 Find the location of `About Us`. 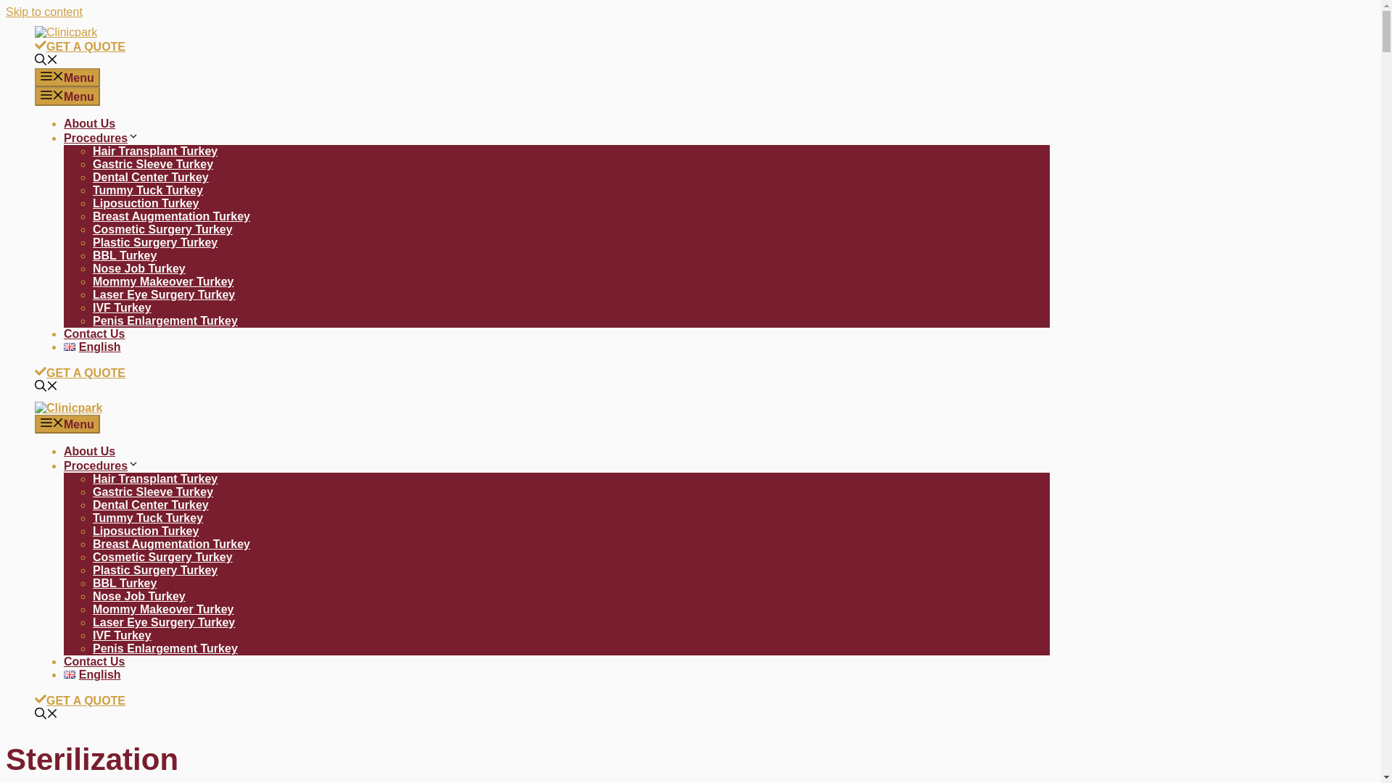

About Us is located at coordinates (90, 123).